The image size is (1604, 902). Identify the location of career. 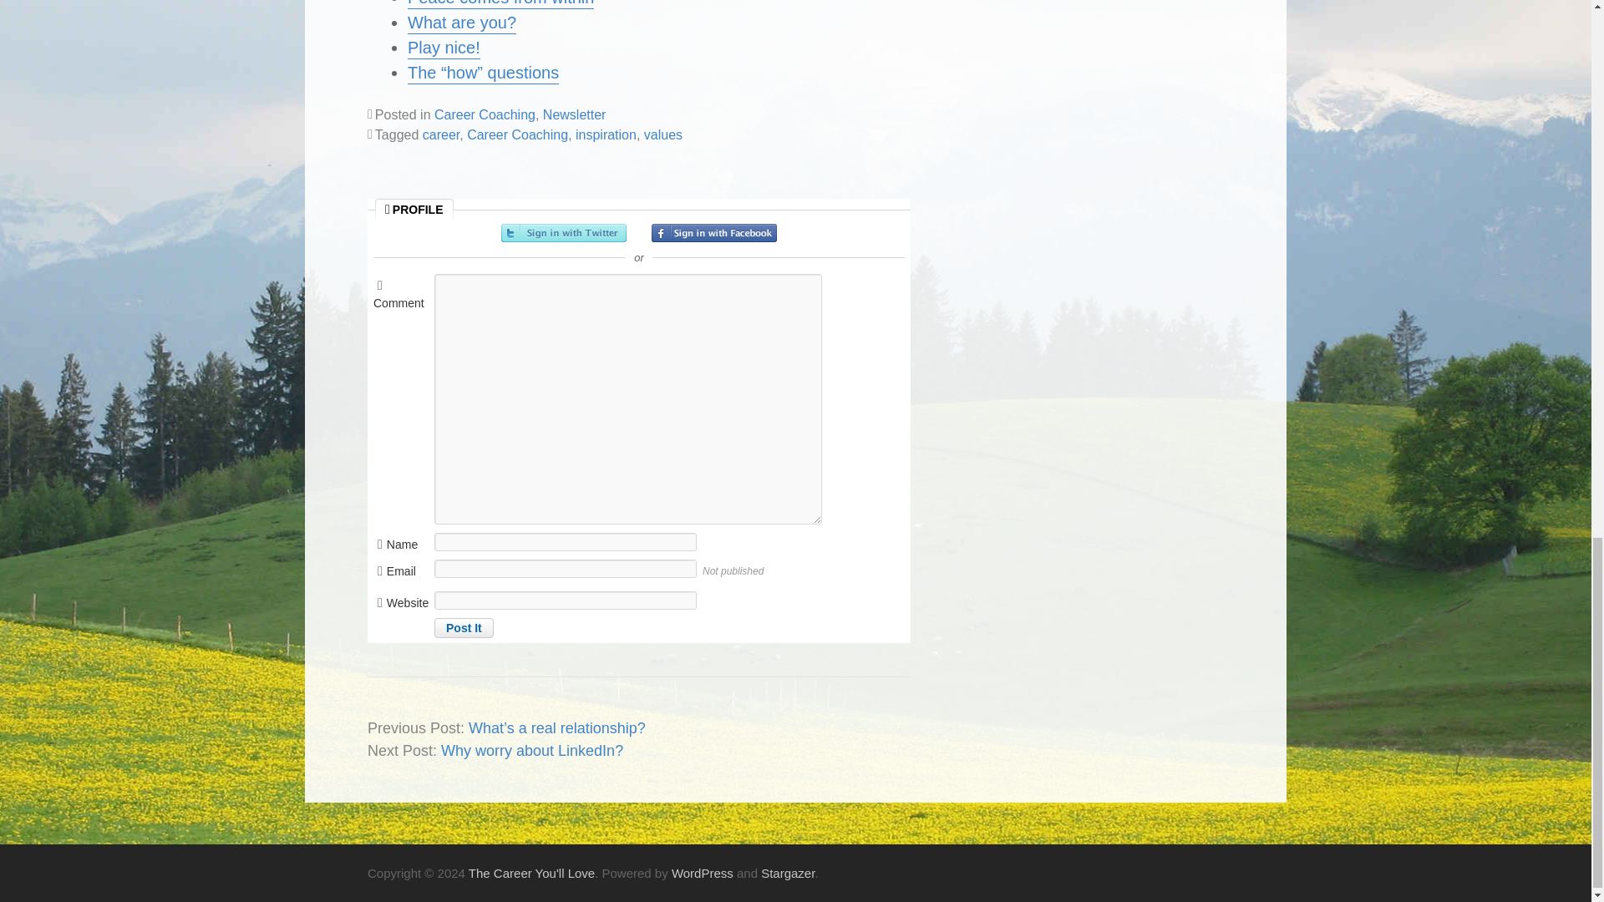
(441, 134).